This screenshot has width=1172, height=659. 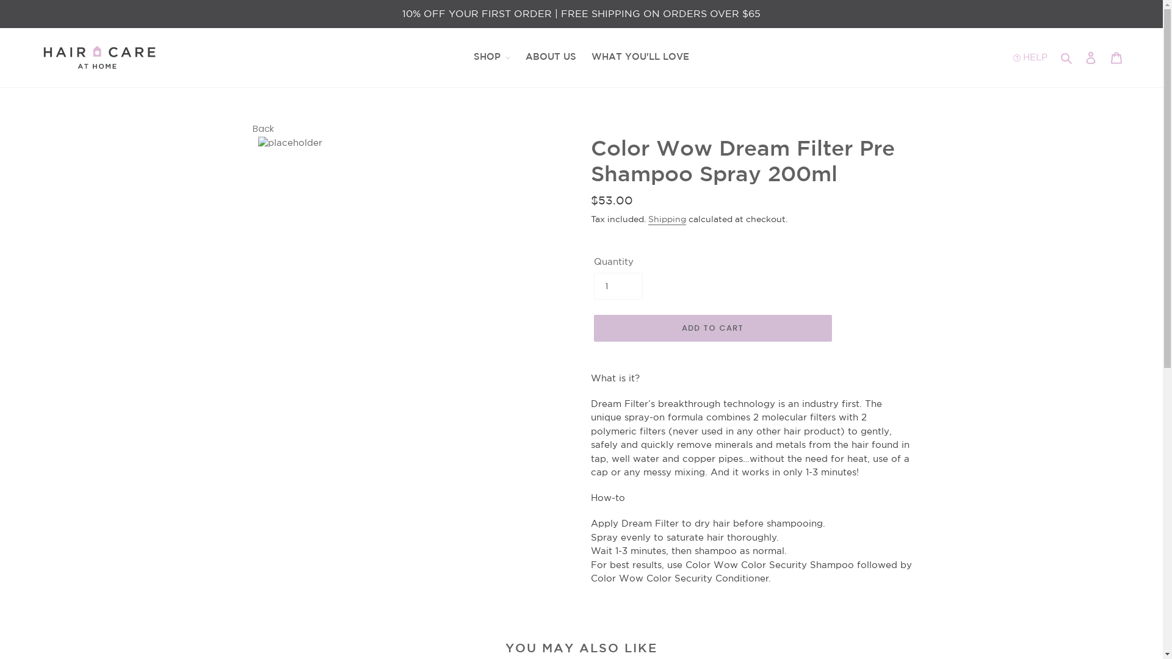 What do you see at coordinates (1040, 57) in the screenshot?
I see `HELP` at bounding box center [1040, 57].